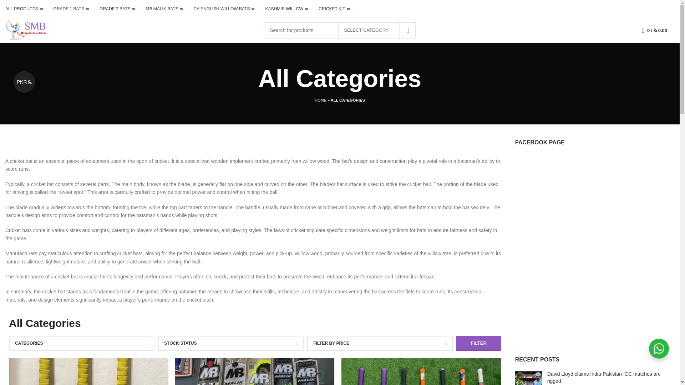 The height and width of the screenshot is (385, 685). I want to click on KASHMIR WILLOW, so click(286, 9).